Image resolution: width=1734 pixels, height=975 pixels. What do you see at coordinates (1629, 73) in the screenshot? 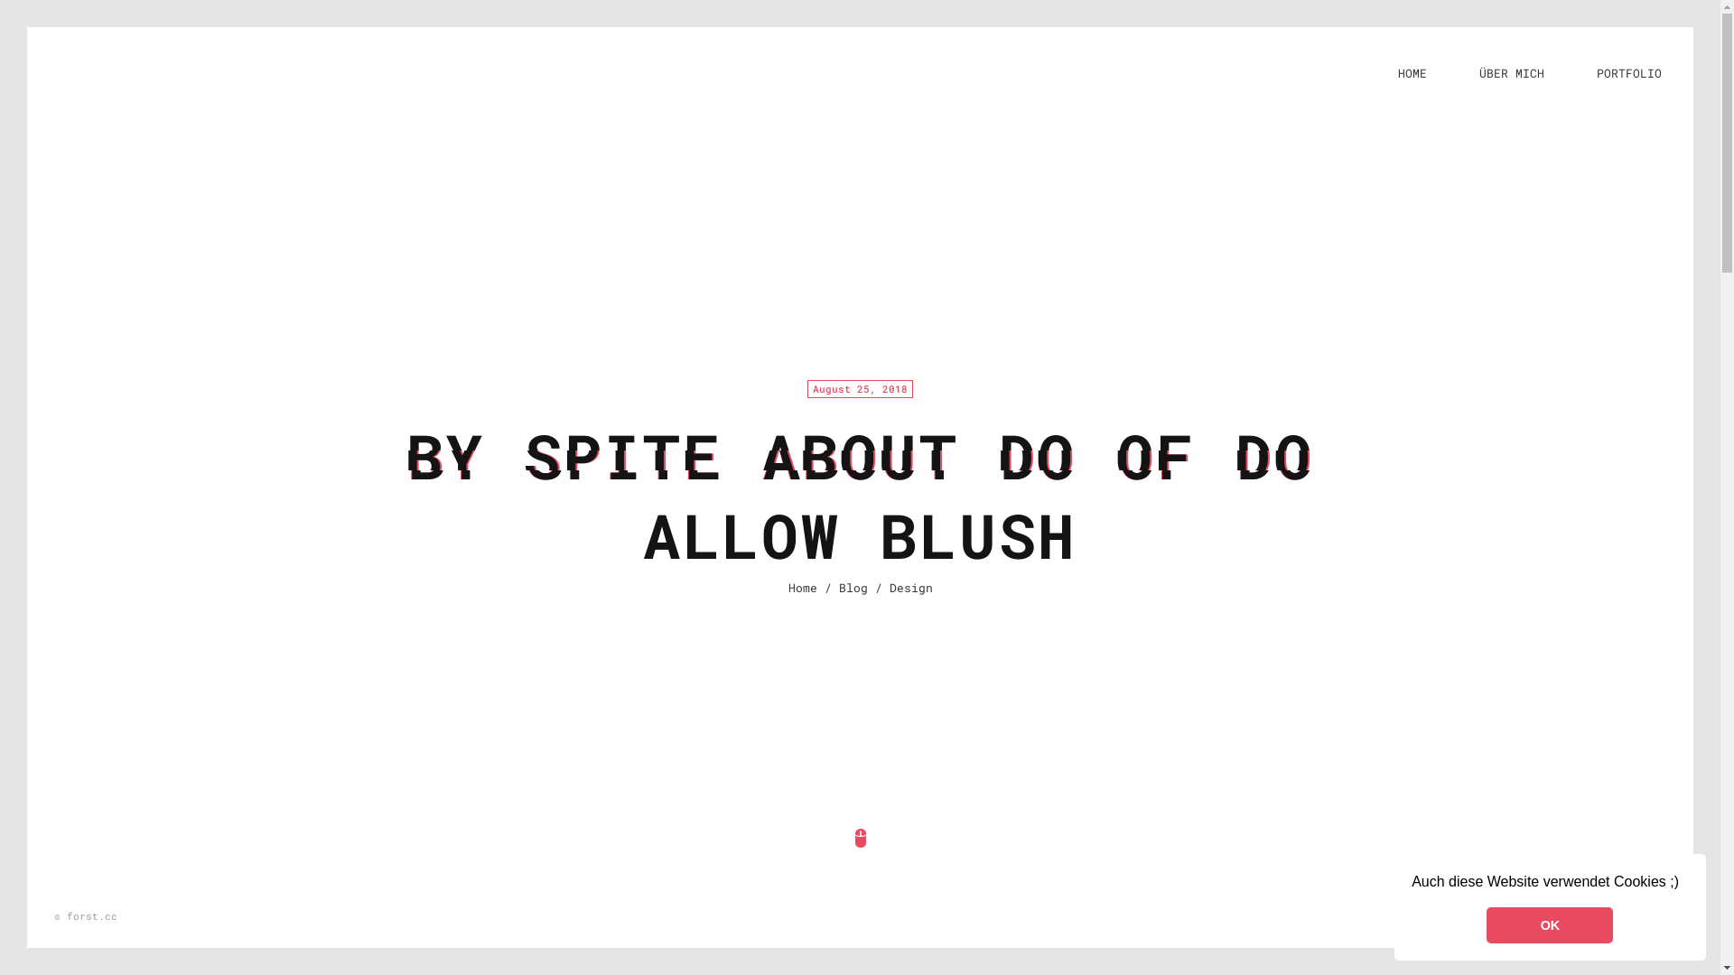
I see `PORTFOLIO` at bounding box center [1629, 73].